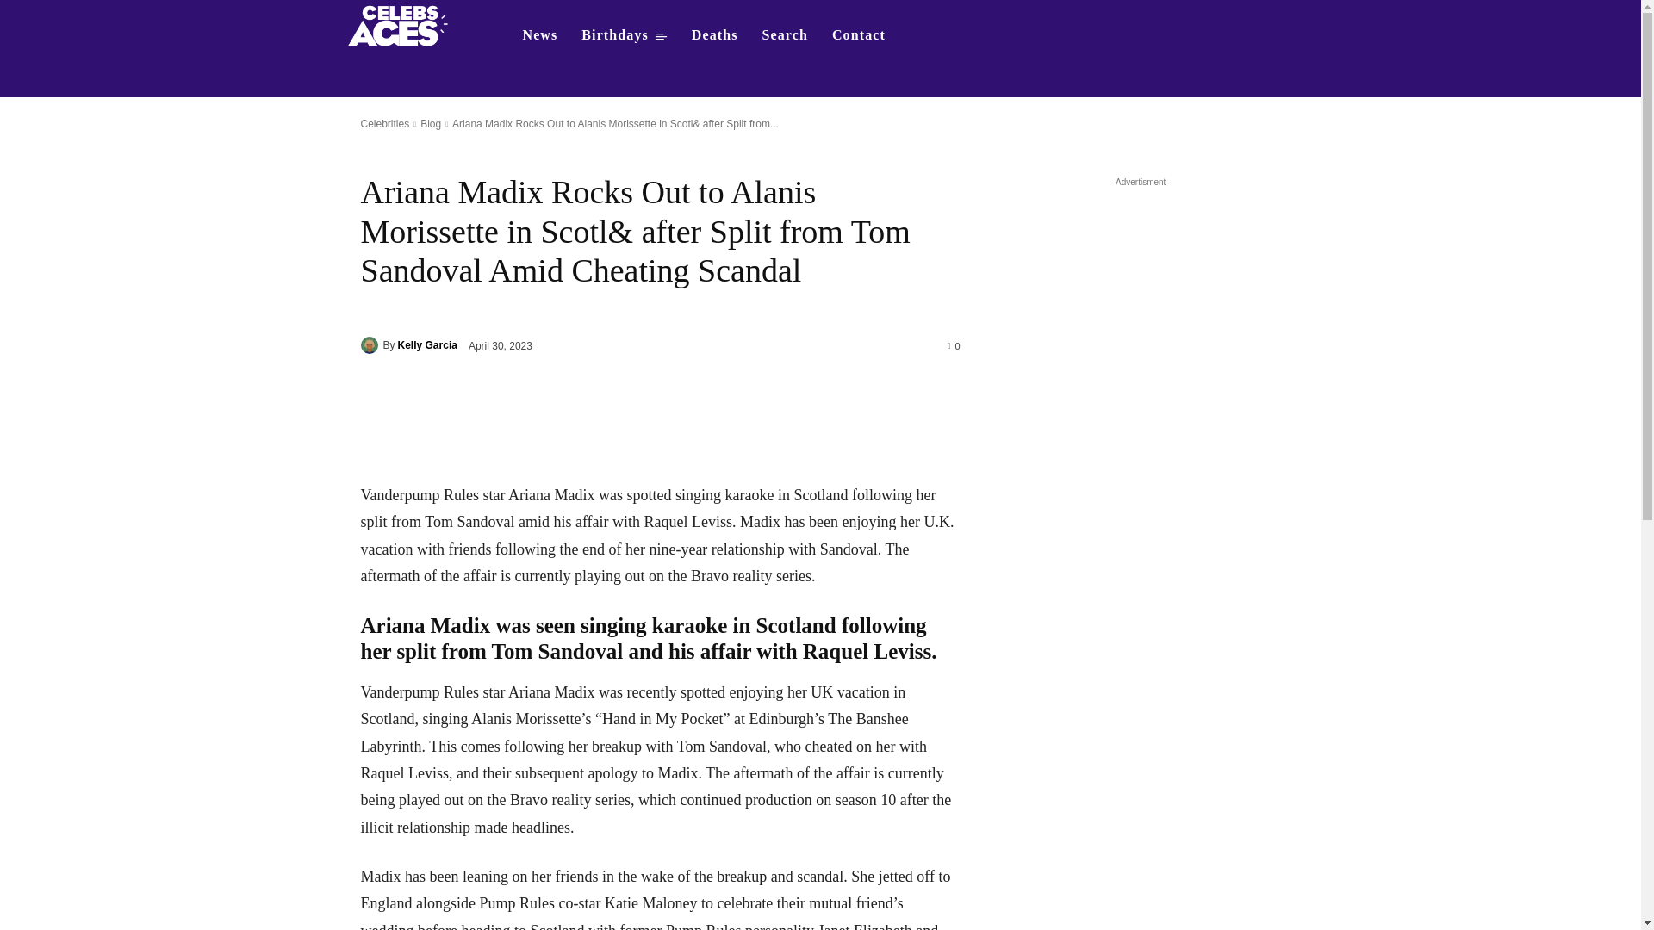  Describe the element at coordinates (954, 345) in the screenshot. I see `0` at that location.